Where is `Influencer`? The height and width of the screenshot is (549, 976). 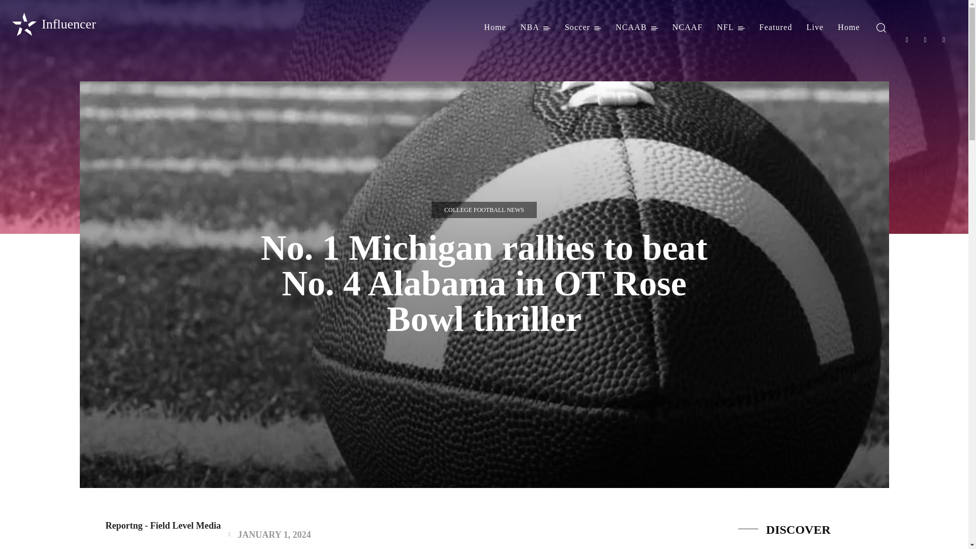
Influencer is located at coordinates (53, 24).